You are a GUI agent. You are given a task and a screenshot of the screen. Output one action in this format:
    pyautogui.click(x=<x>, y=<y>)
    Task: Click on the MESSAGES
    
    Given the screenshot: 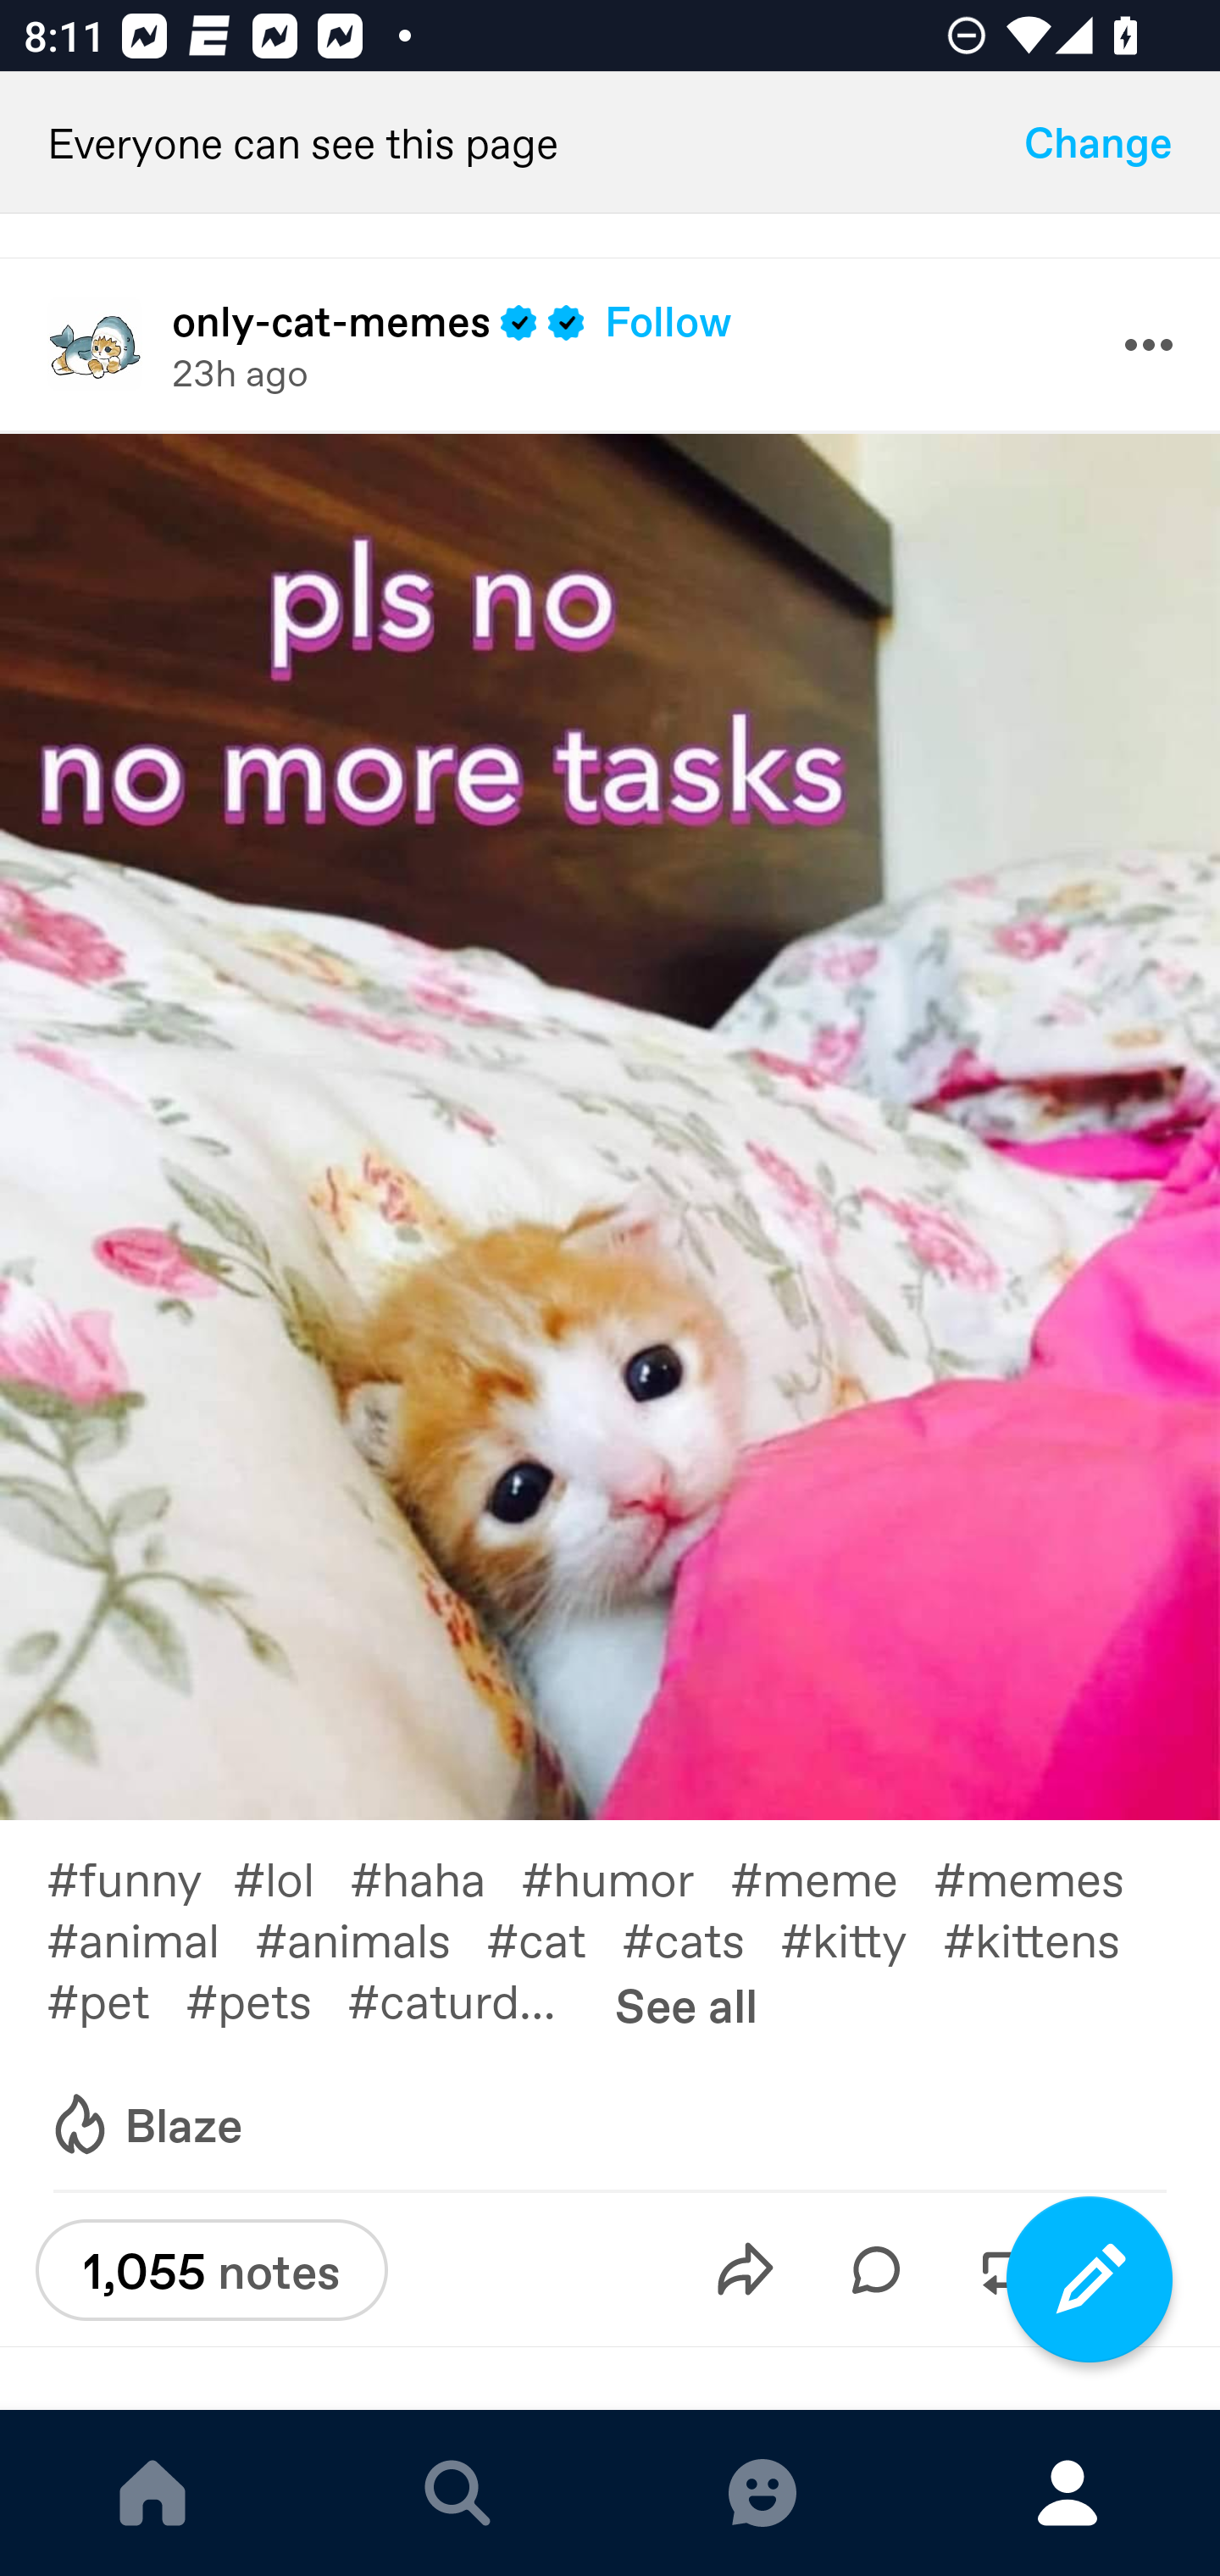 What is the action you would take?
    pyautogui.click(x=762, y=2493)
    